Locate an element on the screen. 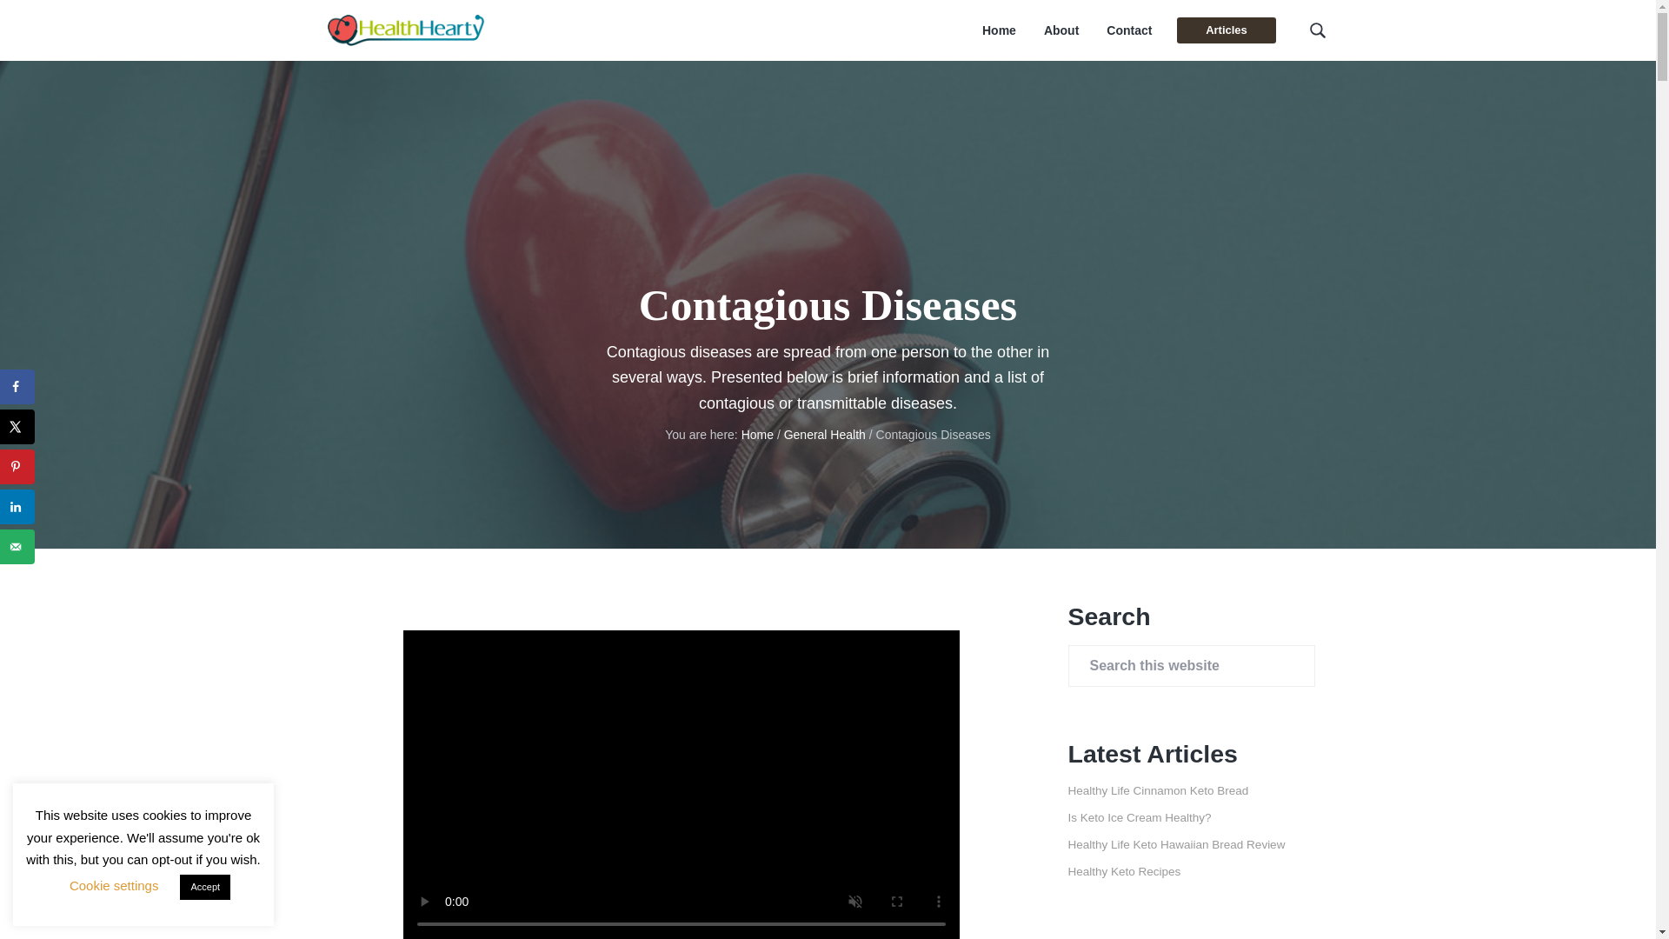  Articles is located at coordinates (1226, 30).